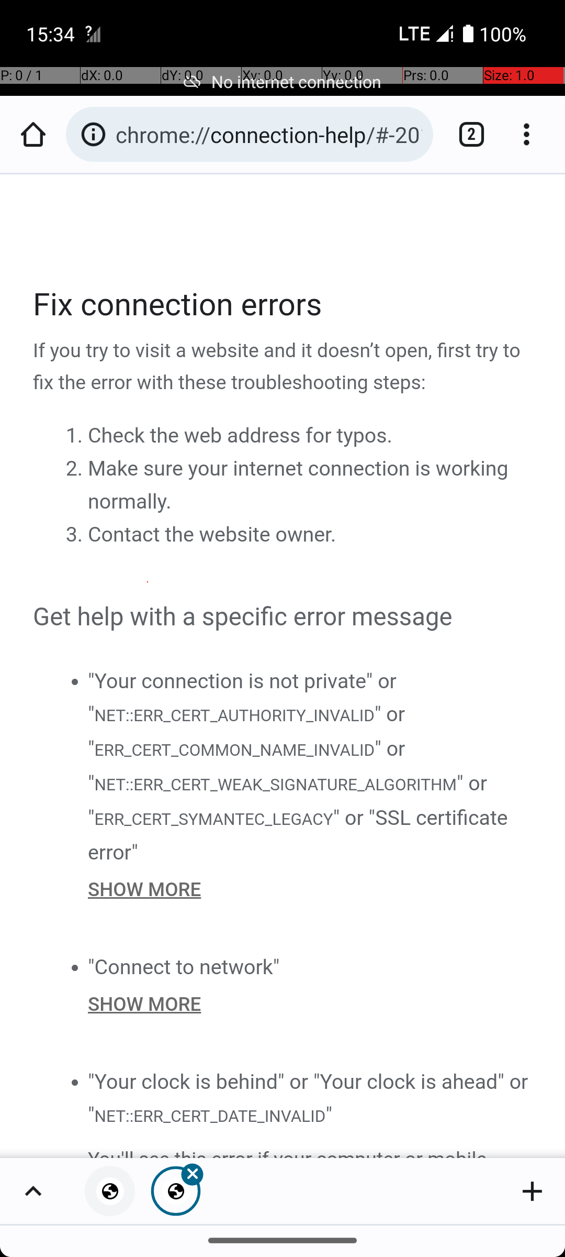  I want to click on Get help with a specific error message, so click(284, 617).